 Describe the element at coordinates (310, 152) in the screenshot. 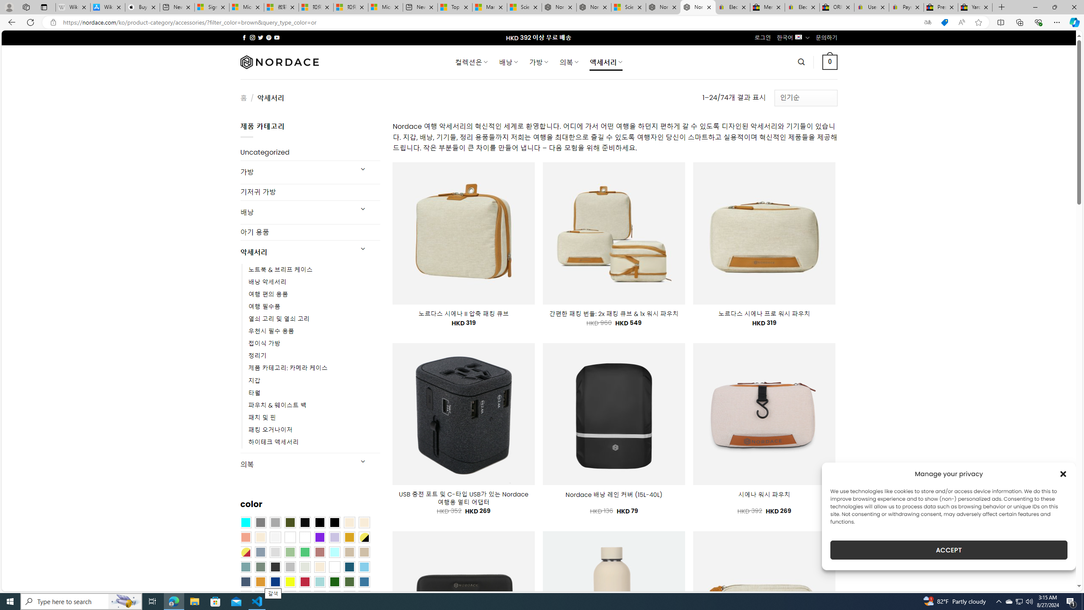

I see `Uncategorized` at that location.